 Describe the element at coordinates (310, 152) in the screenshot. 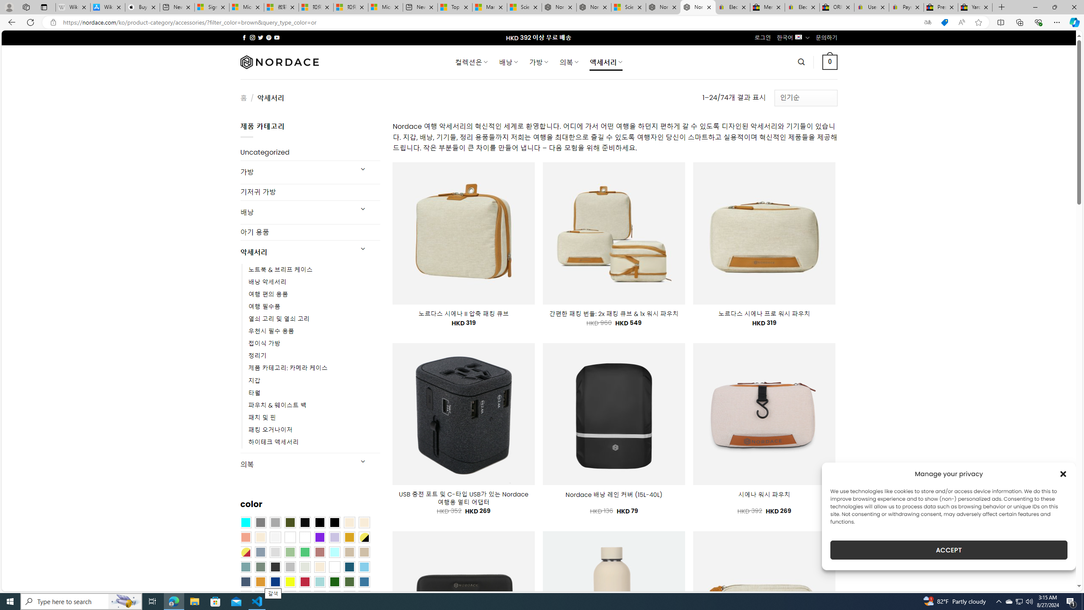

I see `Uncategorized` at that location.